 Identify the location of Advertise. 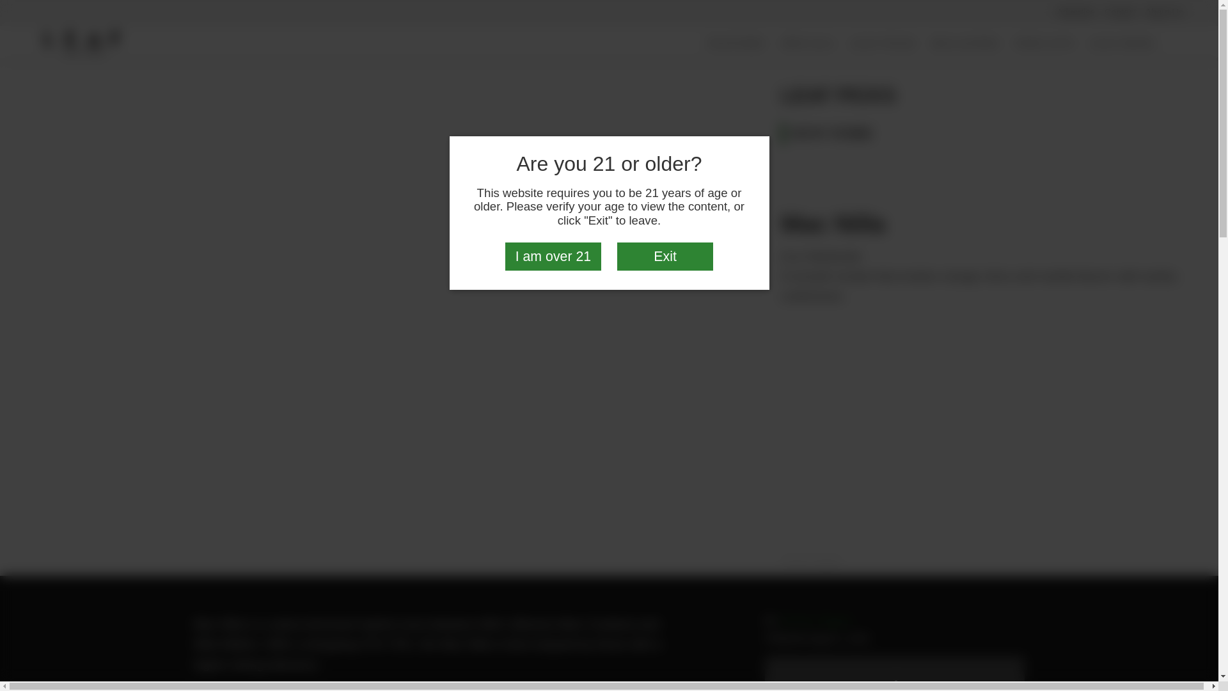
(1076, 12).